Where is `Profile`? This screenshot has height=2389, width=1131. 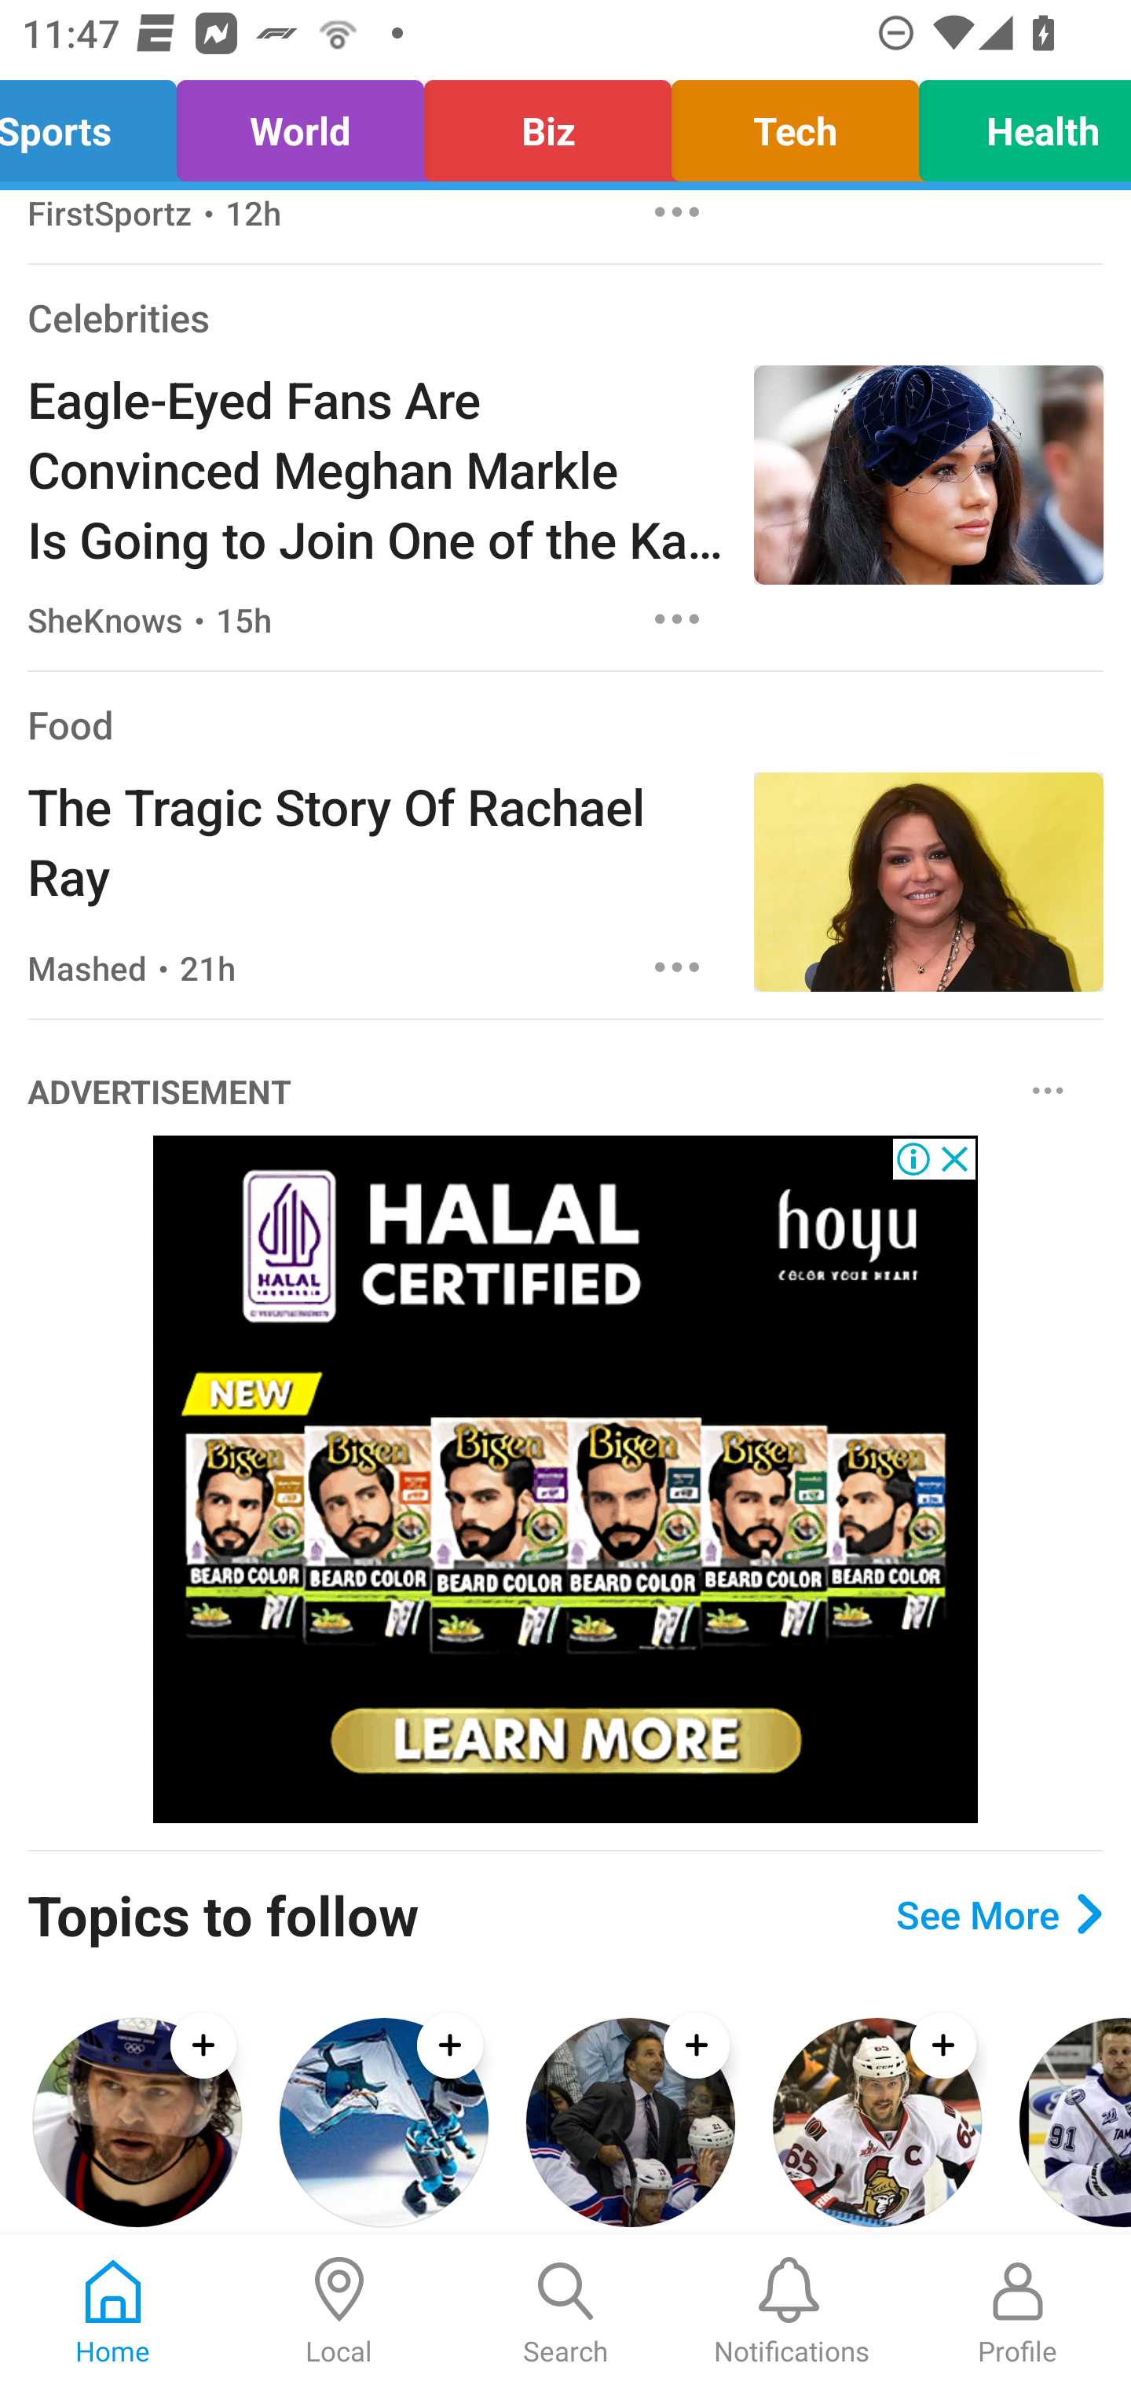 Profile is located at coordinates (1018, 2312).